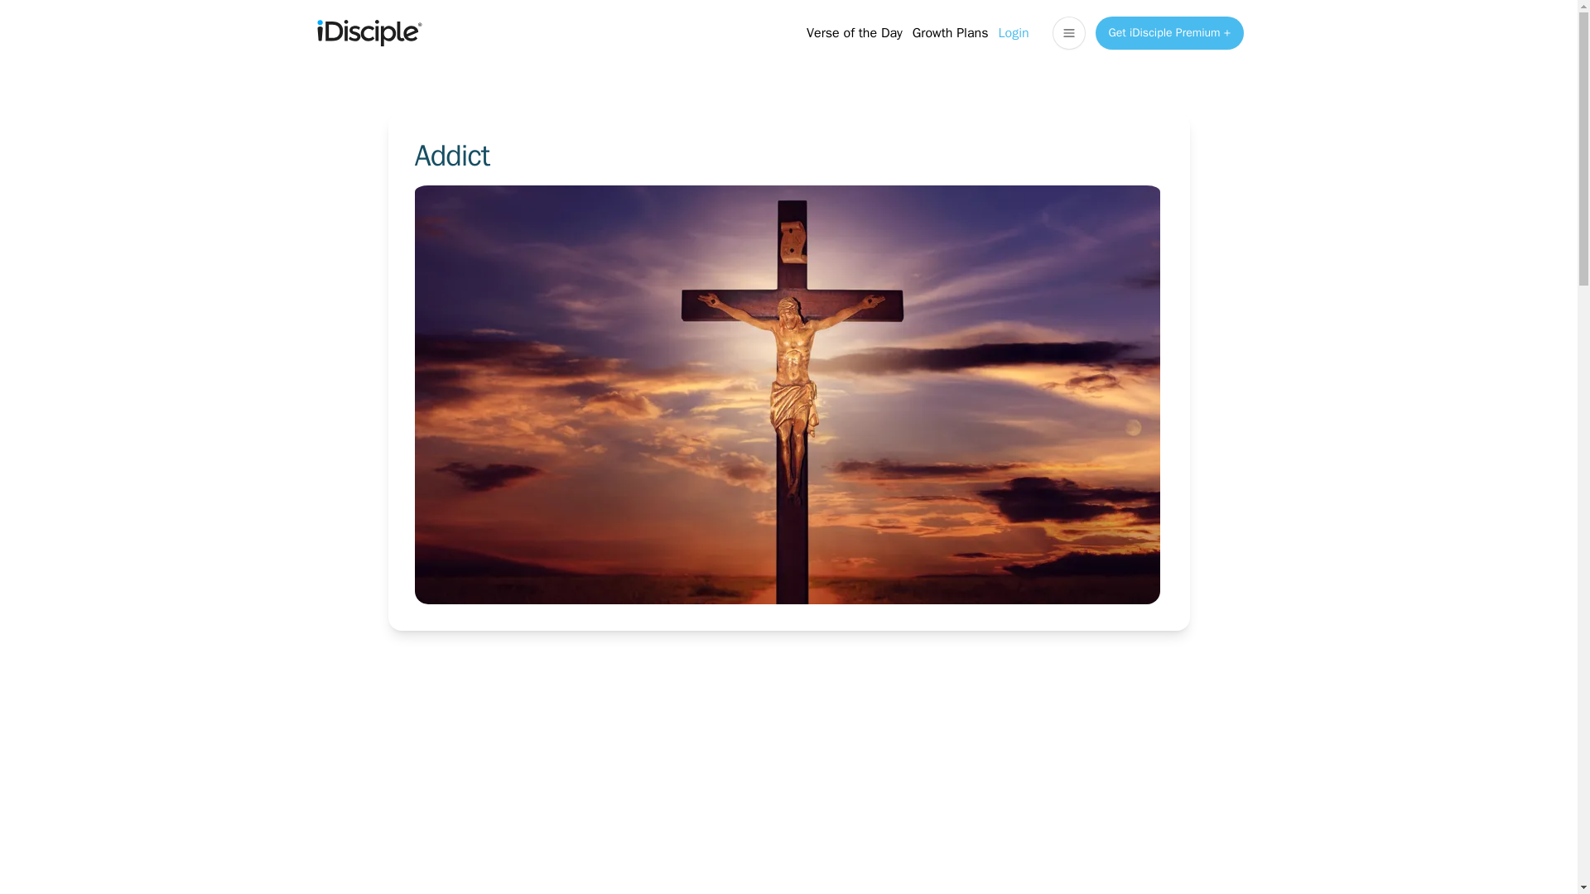 The image size is (1590, 894). Describe the element at coordinates (1014, 33) in the screenshot. I see `Login` at that location.